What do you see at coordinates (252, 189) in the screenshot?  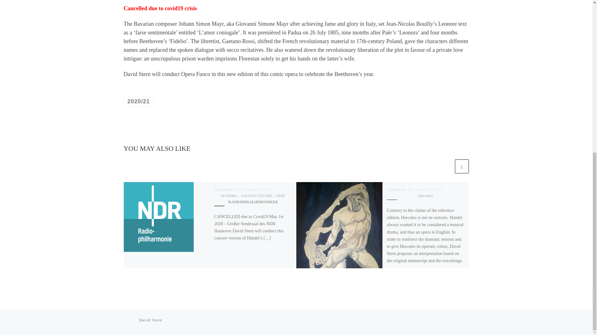 I see `27th August 2019` at bounding box center [252, 189].